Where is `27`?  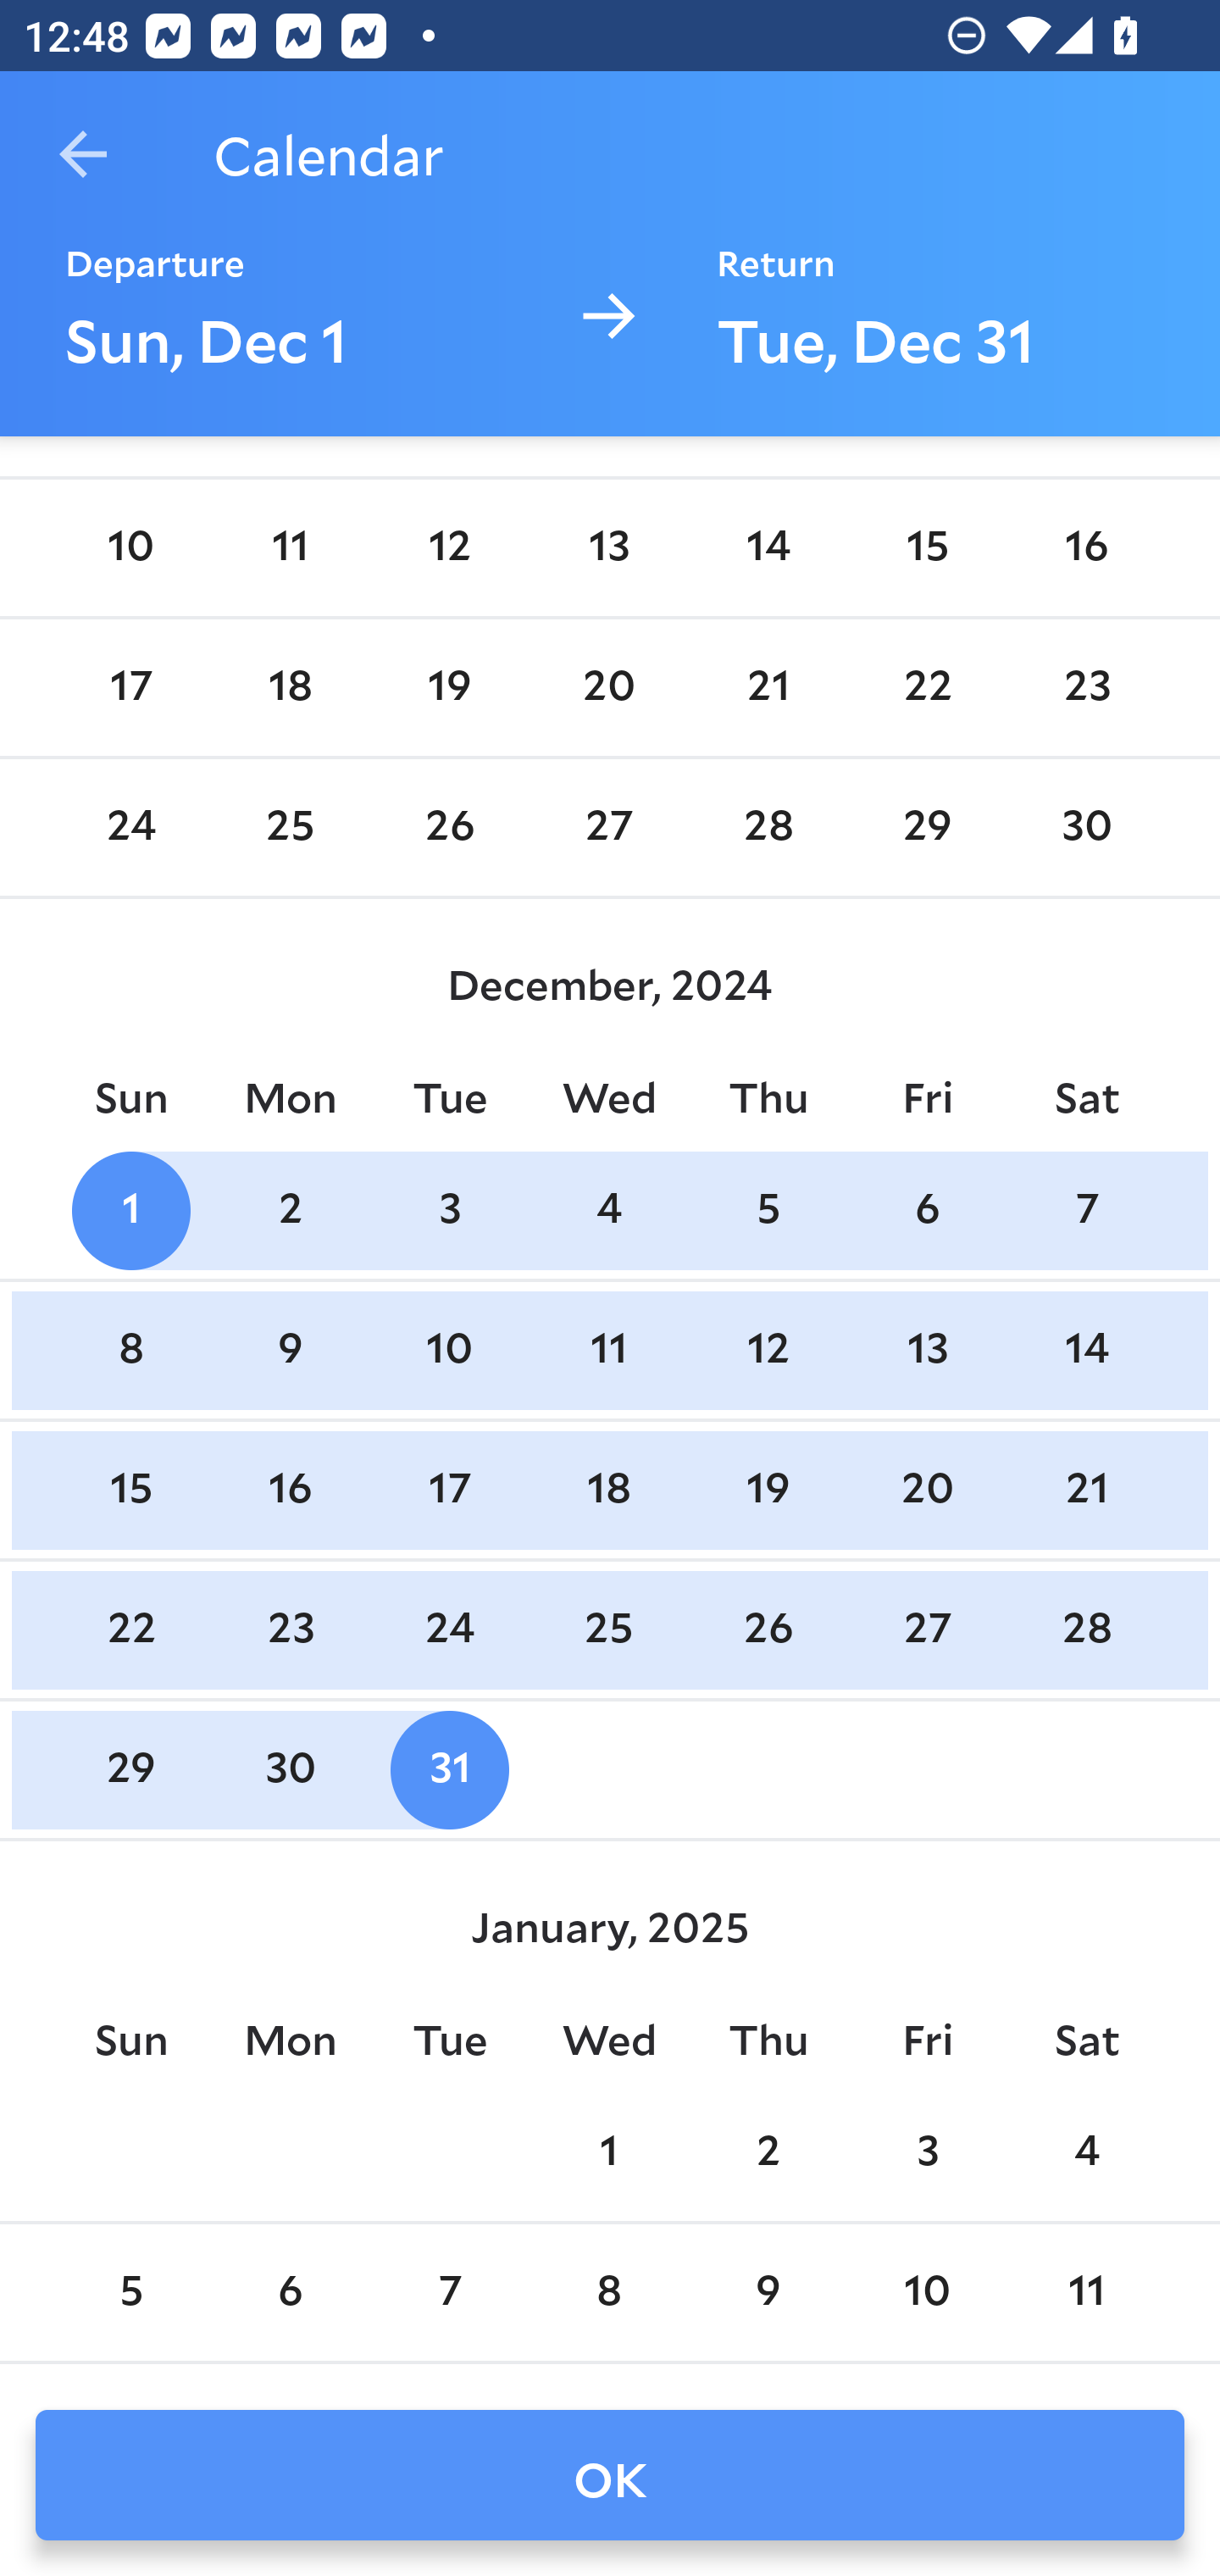
27 is located at coordinates (927, 1630).